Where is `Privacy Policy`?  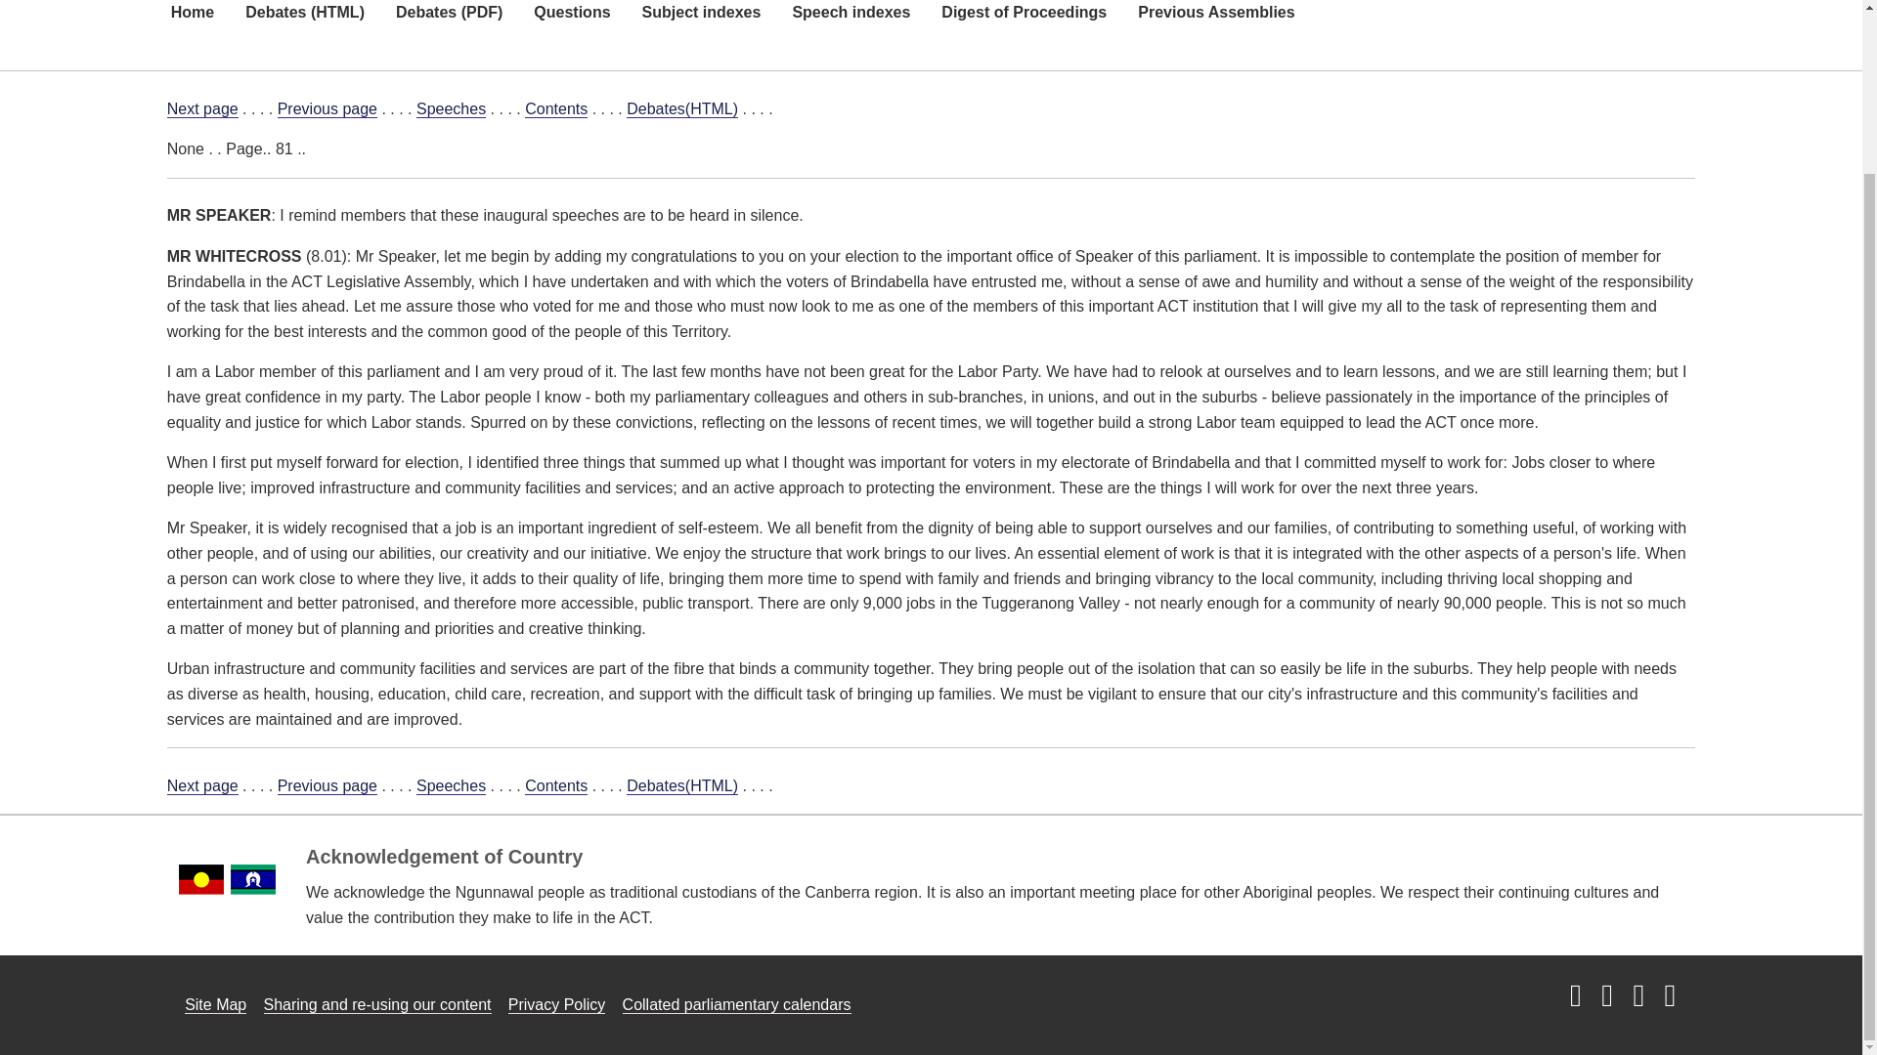 Privacy Policy is located at coordinates (557, 1004).